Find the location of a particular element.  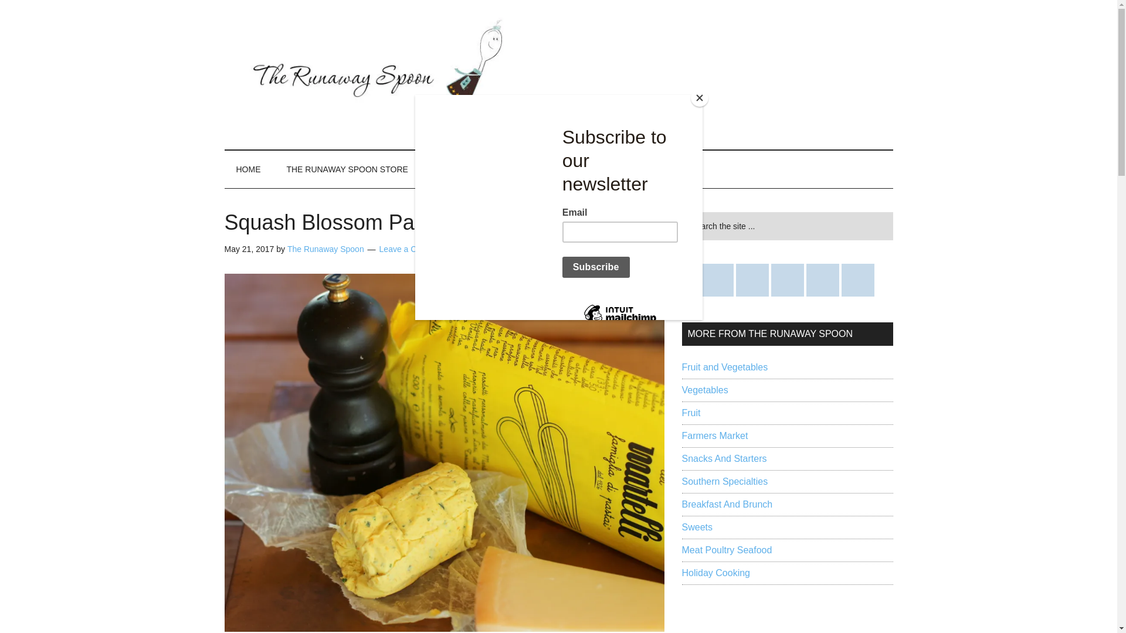

Fruit and Vegetables is located at coordinates (724, 367).